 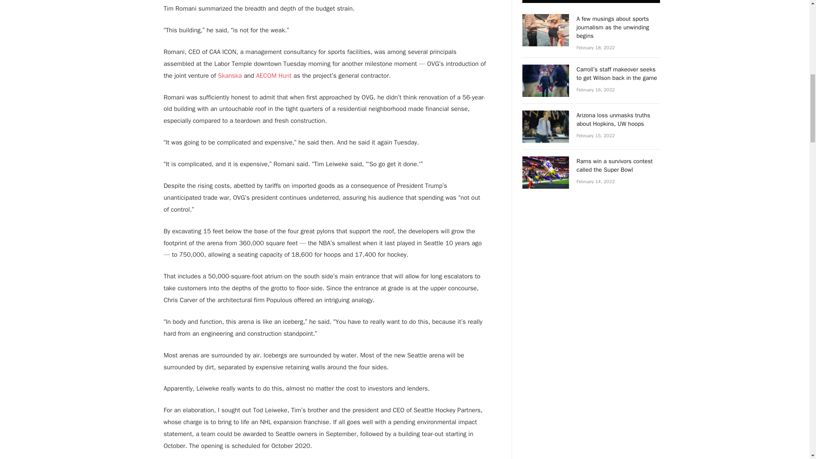 What do you see at coordinates (274, 75) in the screenshot?
I see `AECOM Hunt` at bounding box center [274, 75].